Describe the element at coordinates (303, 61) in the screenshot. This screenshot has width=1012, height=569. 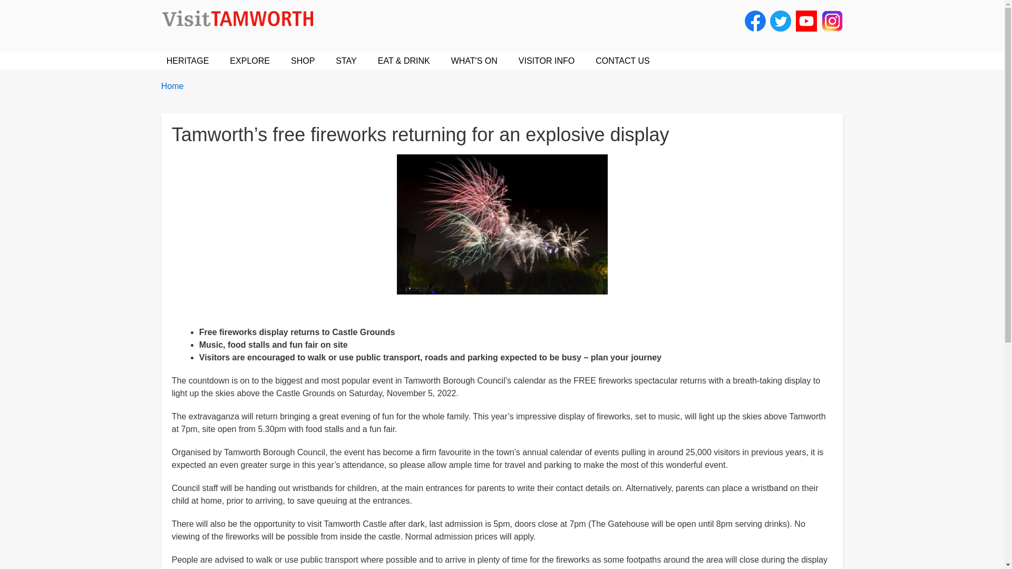
I see `SHOP` at that location.